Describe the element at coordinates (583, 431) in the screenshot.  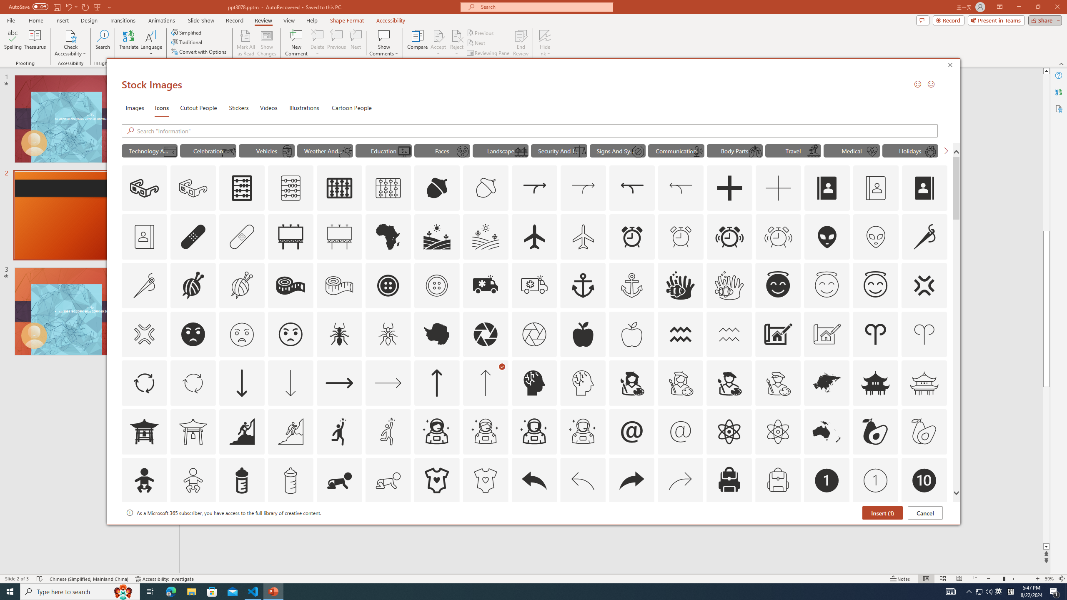
I see `AutomationID: Icons_AstronautMale_M` at that location.